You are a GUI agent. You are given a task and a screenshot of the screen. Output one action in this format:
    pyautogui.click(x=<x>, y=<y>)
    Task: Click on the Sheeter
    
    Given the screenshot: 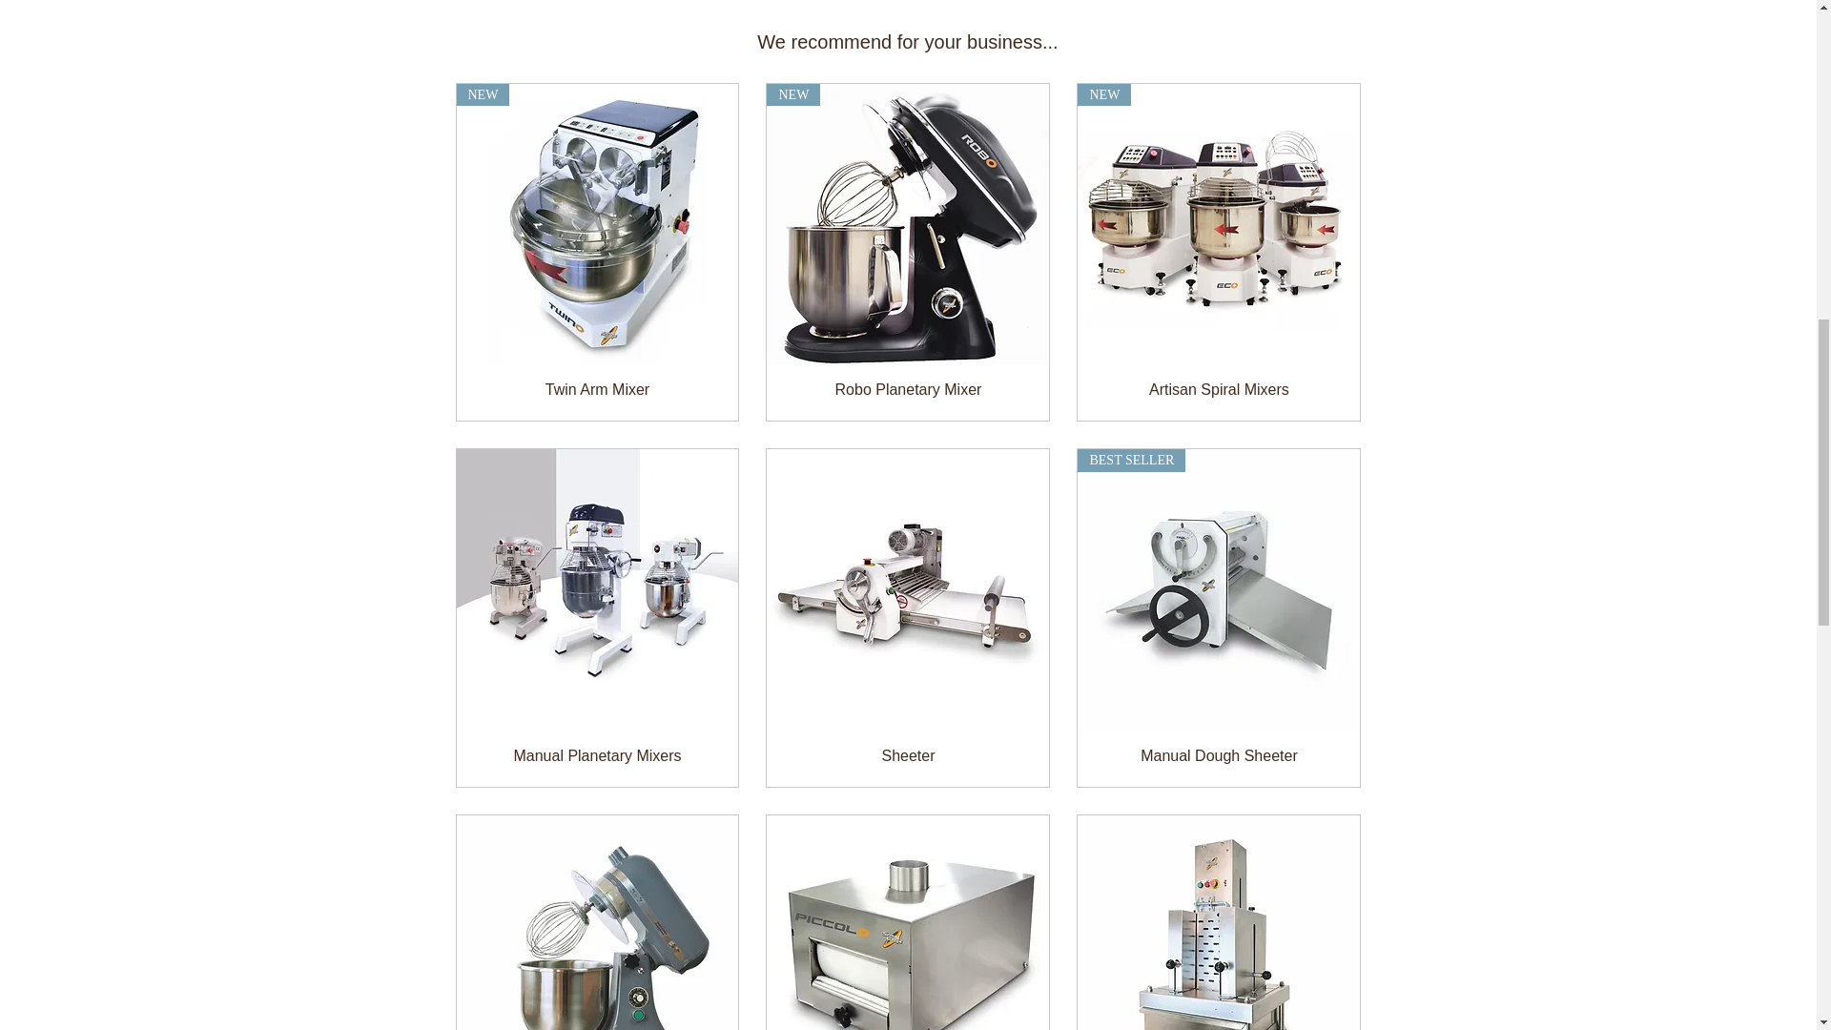 What is the action you would take?
    pyautogui.click(x=907, y=756)
    